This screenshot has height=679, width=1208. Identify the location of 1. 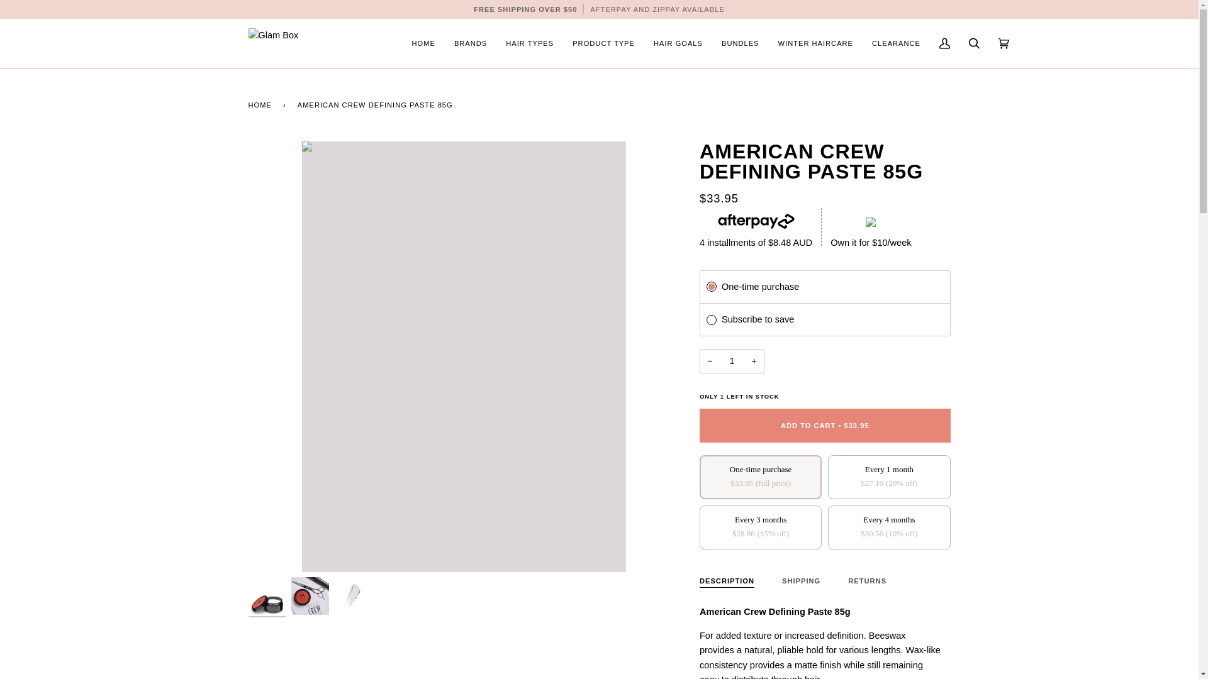
(732, 361).